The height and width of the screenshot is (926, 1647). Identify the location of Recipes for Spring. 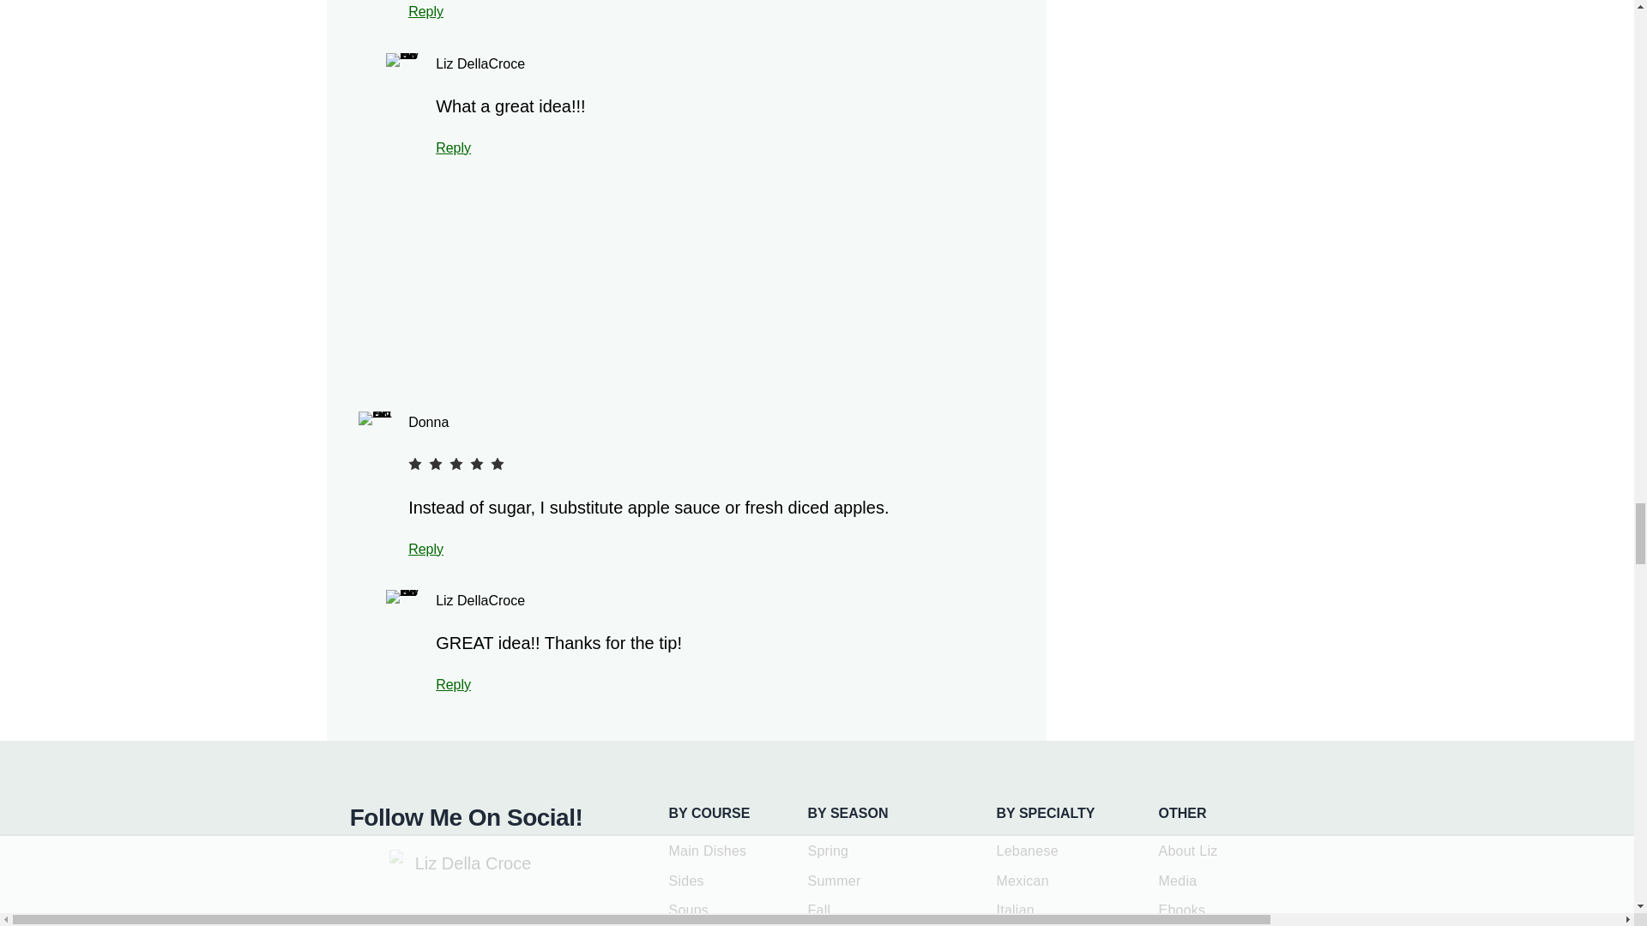
(829, 851).